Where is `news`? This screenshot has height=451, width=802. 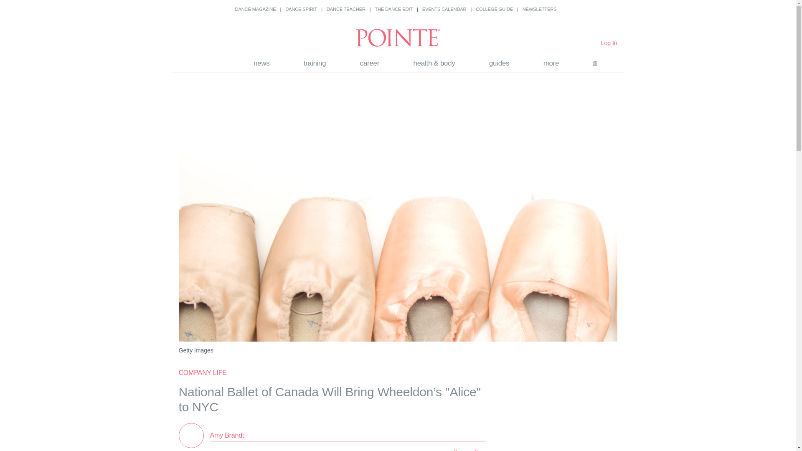
news is located at coordinates (261, 63).